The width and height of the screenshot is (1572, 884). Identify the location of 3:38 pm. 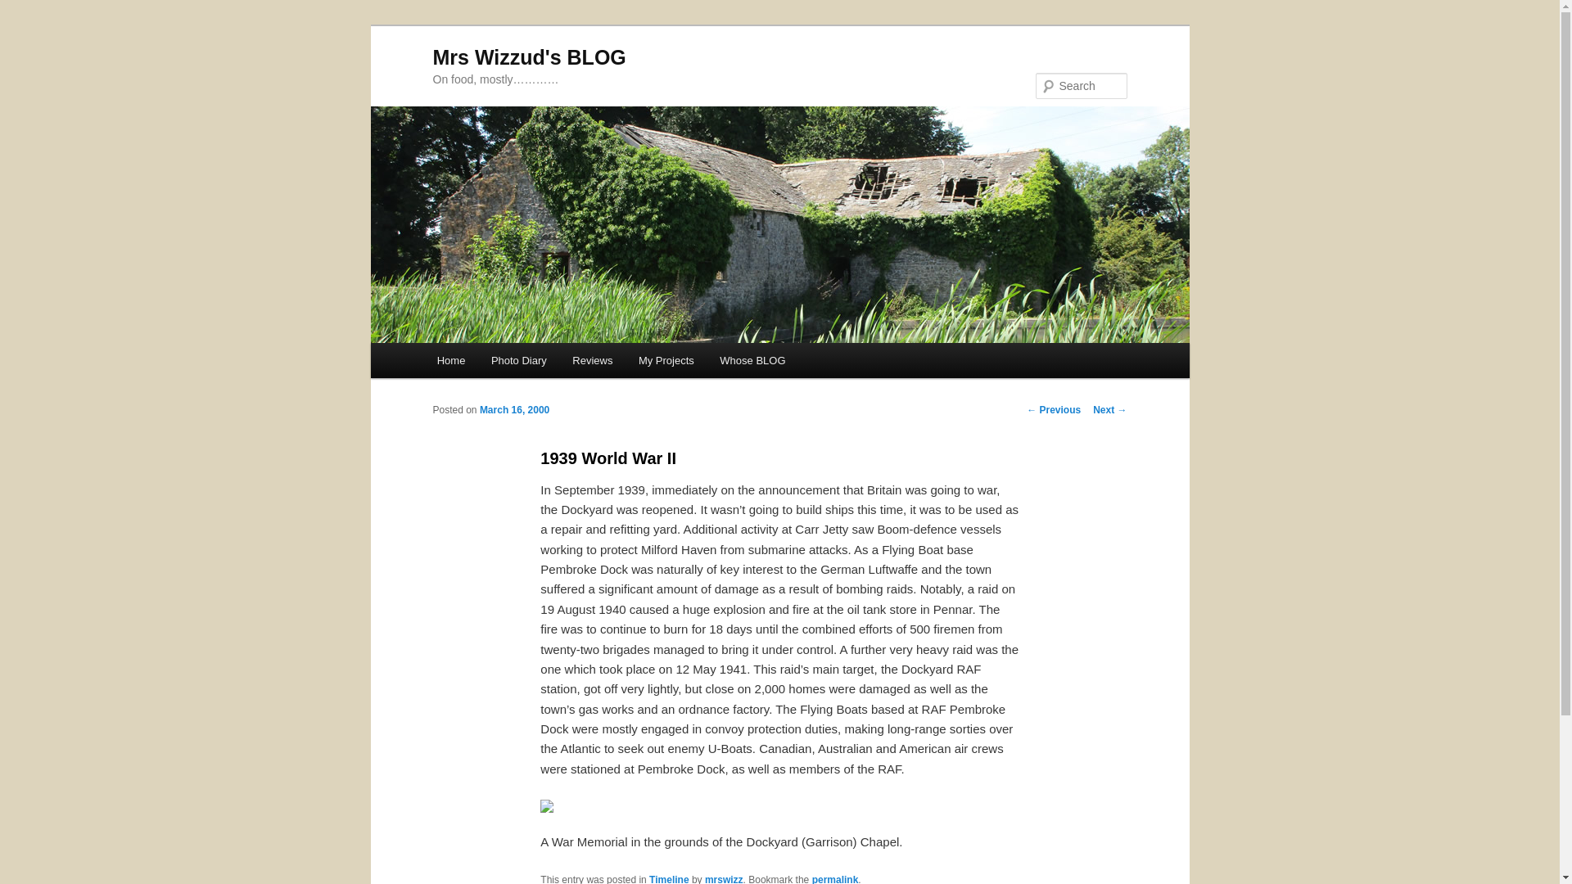
(514, 409).